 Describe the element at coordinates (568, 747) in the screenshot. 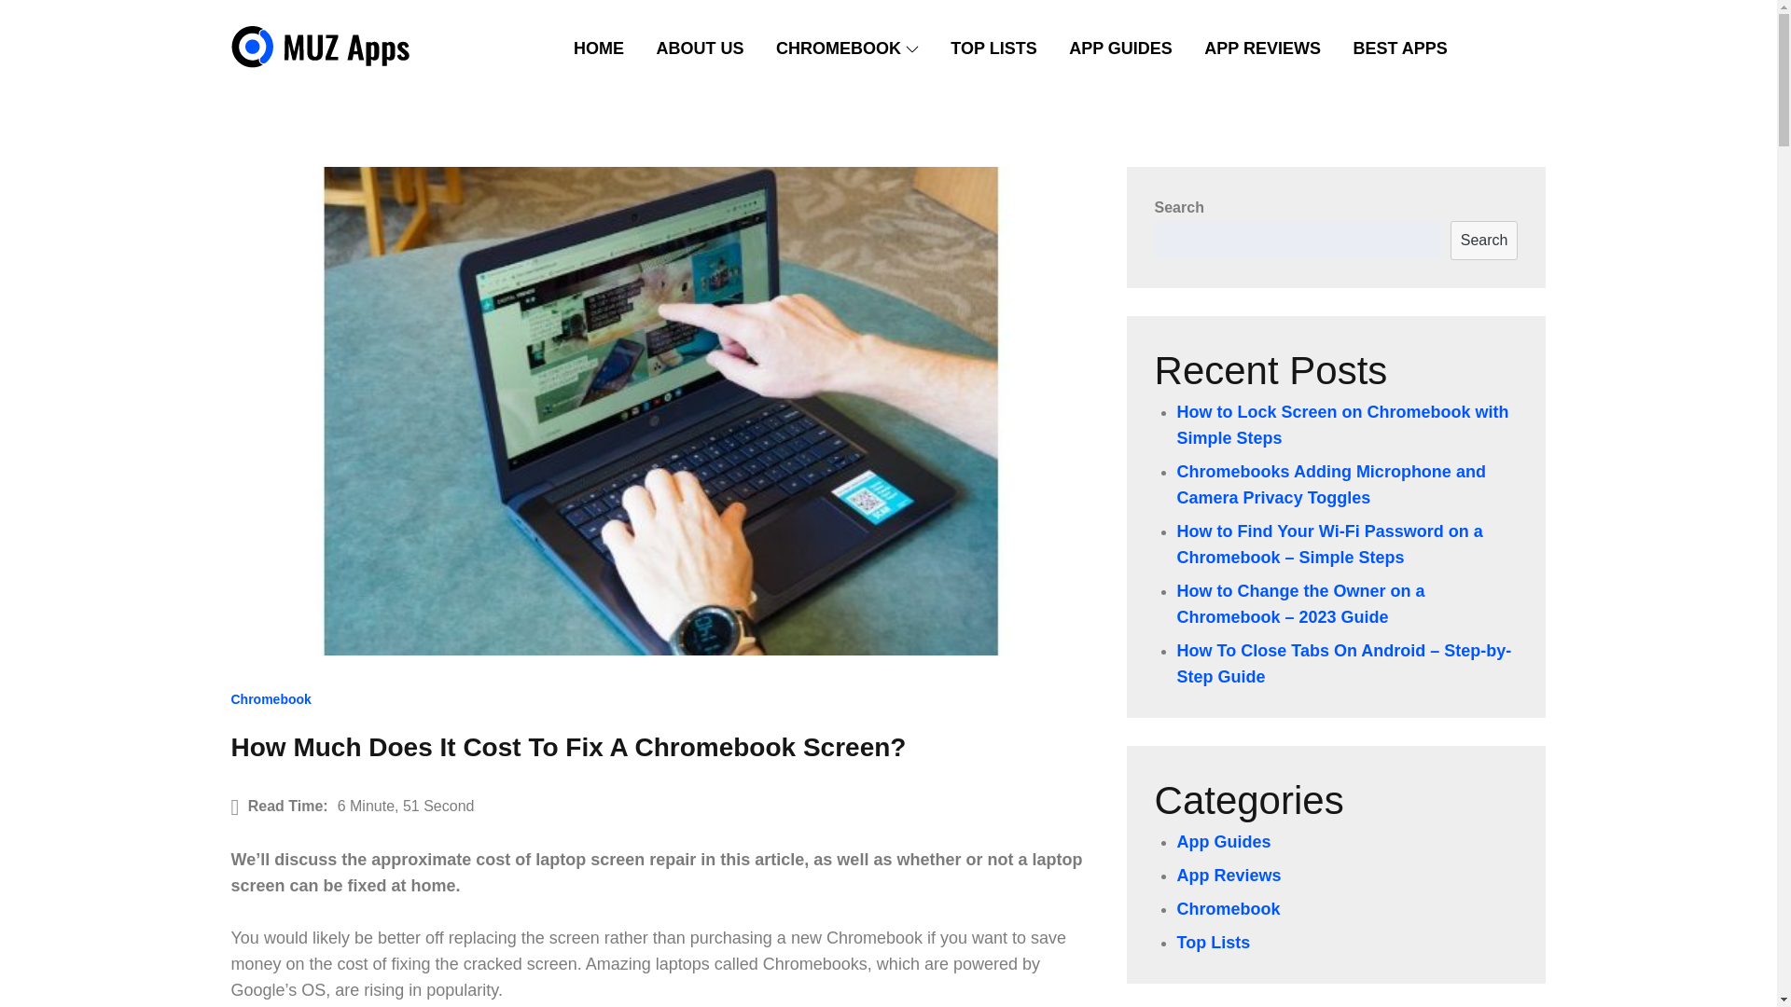

I see `How Much Does It Cost To Fix A Chromebook Screen?` at that location.